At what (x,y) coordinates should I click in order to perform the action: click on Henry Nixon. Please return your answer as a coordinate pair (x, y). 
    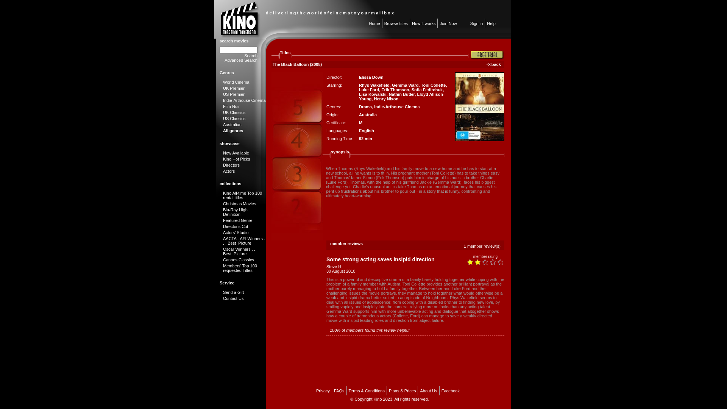
    Looking at the image, I should click on (386, 99).